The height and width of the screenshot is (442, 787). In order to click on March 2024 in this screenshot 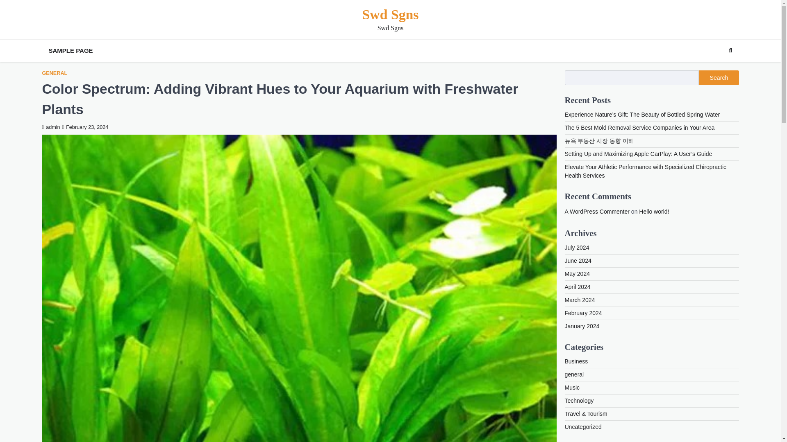, I will do `click(580, 300)`.